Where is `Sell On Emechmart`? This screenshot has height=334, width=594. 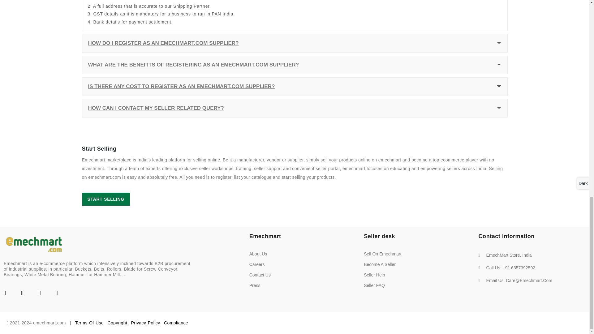
Sell On Emechmart is located at coordinates (382, 254).